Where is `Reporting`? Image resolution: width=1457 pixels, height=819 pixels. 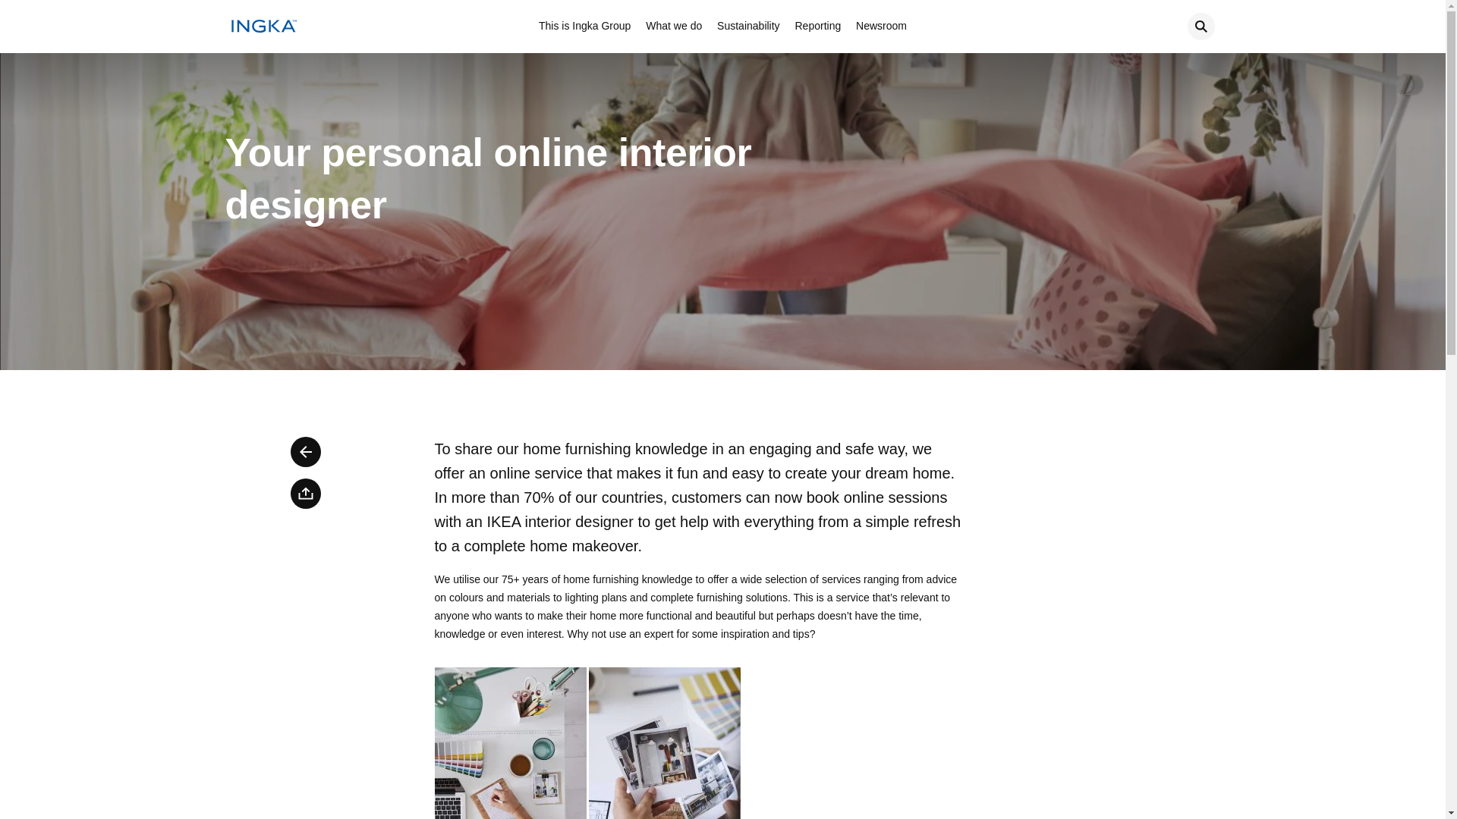
Reporting is located at coordinates (818, 27).